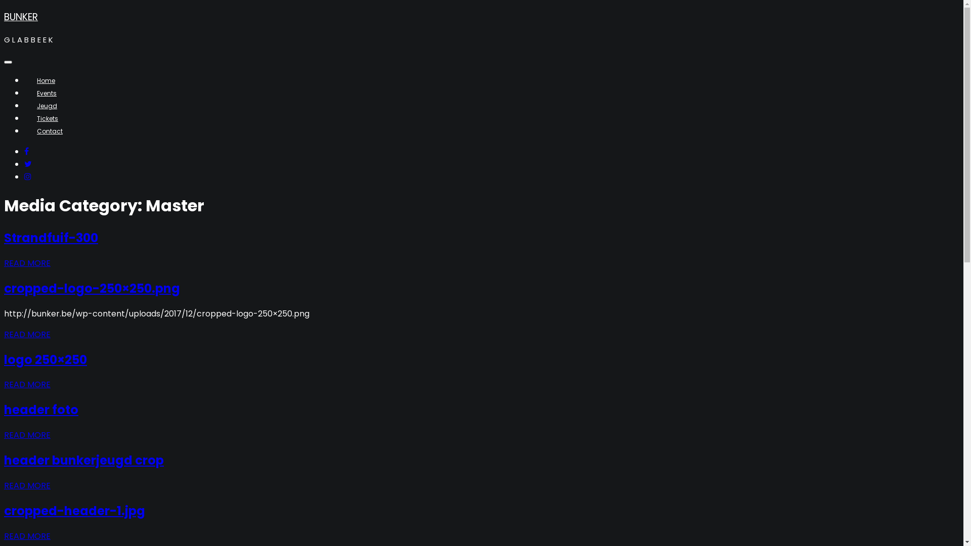 The height and width of the screenshot is (546, 971). Describe the element at coordinates (47, 106) in the screenshot. I see `Jeugd` at that location.